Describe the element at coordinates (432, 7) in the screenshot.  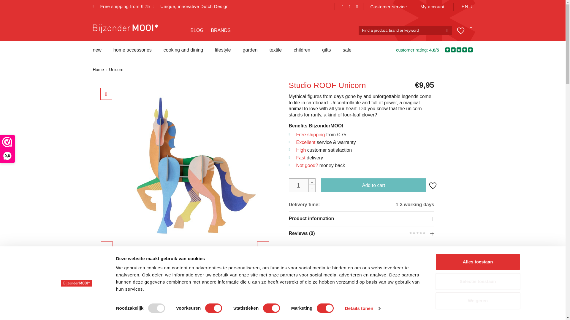
I see `My account` at that location.